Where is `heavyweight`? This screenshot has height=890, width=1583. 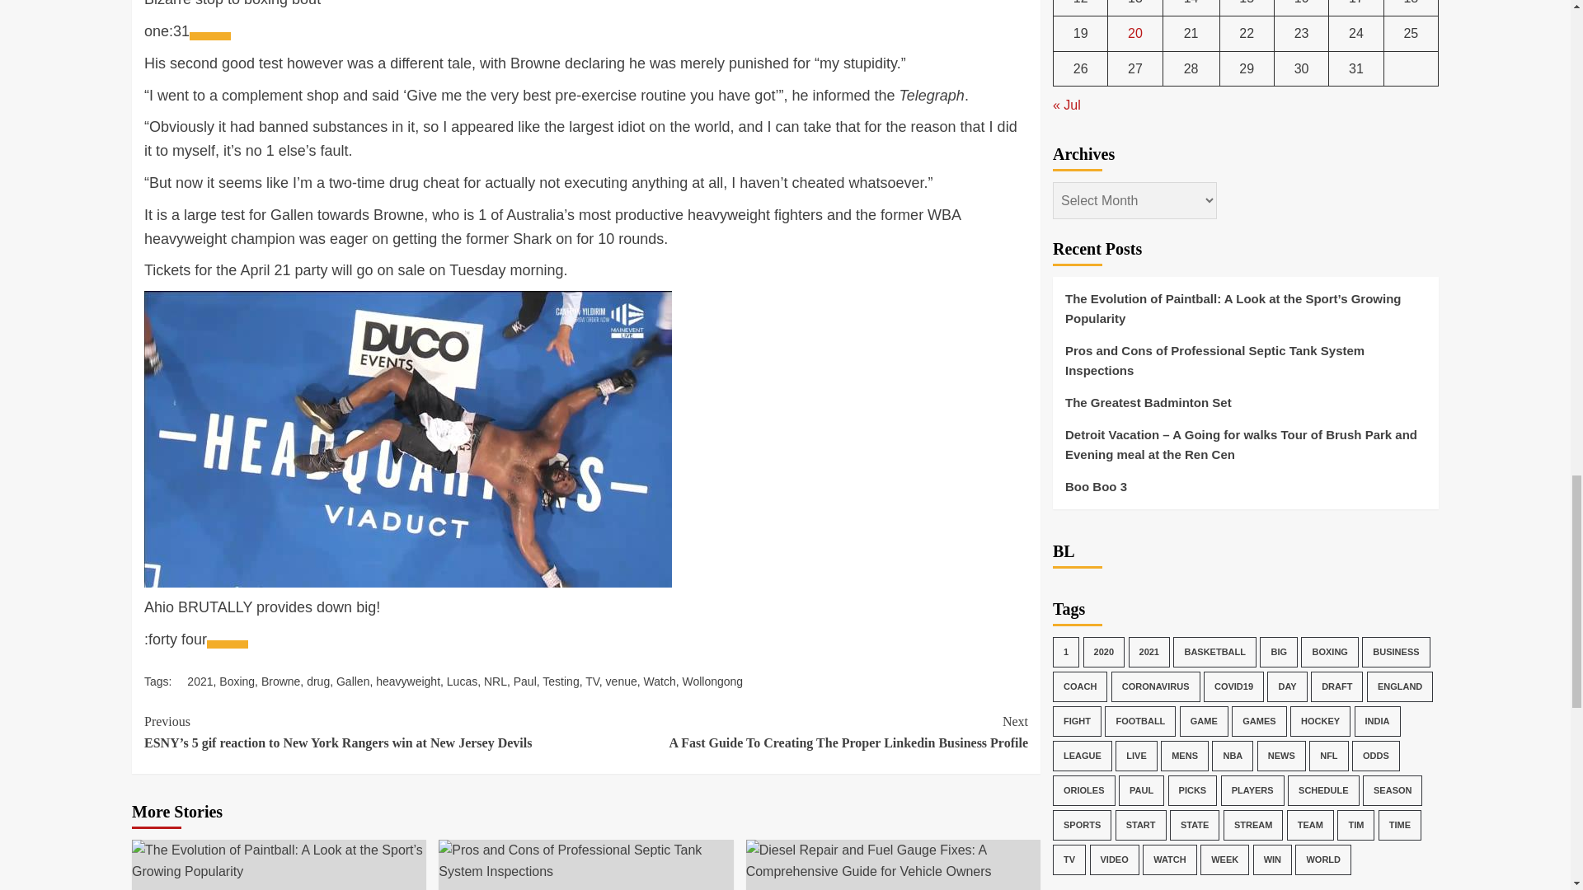
heavyweight is located at coordinates (407, 681).